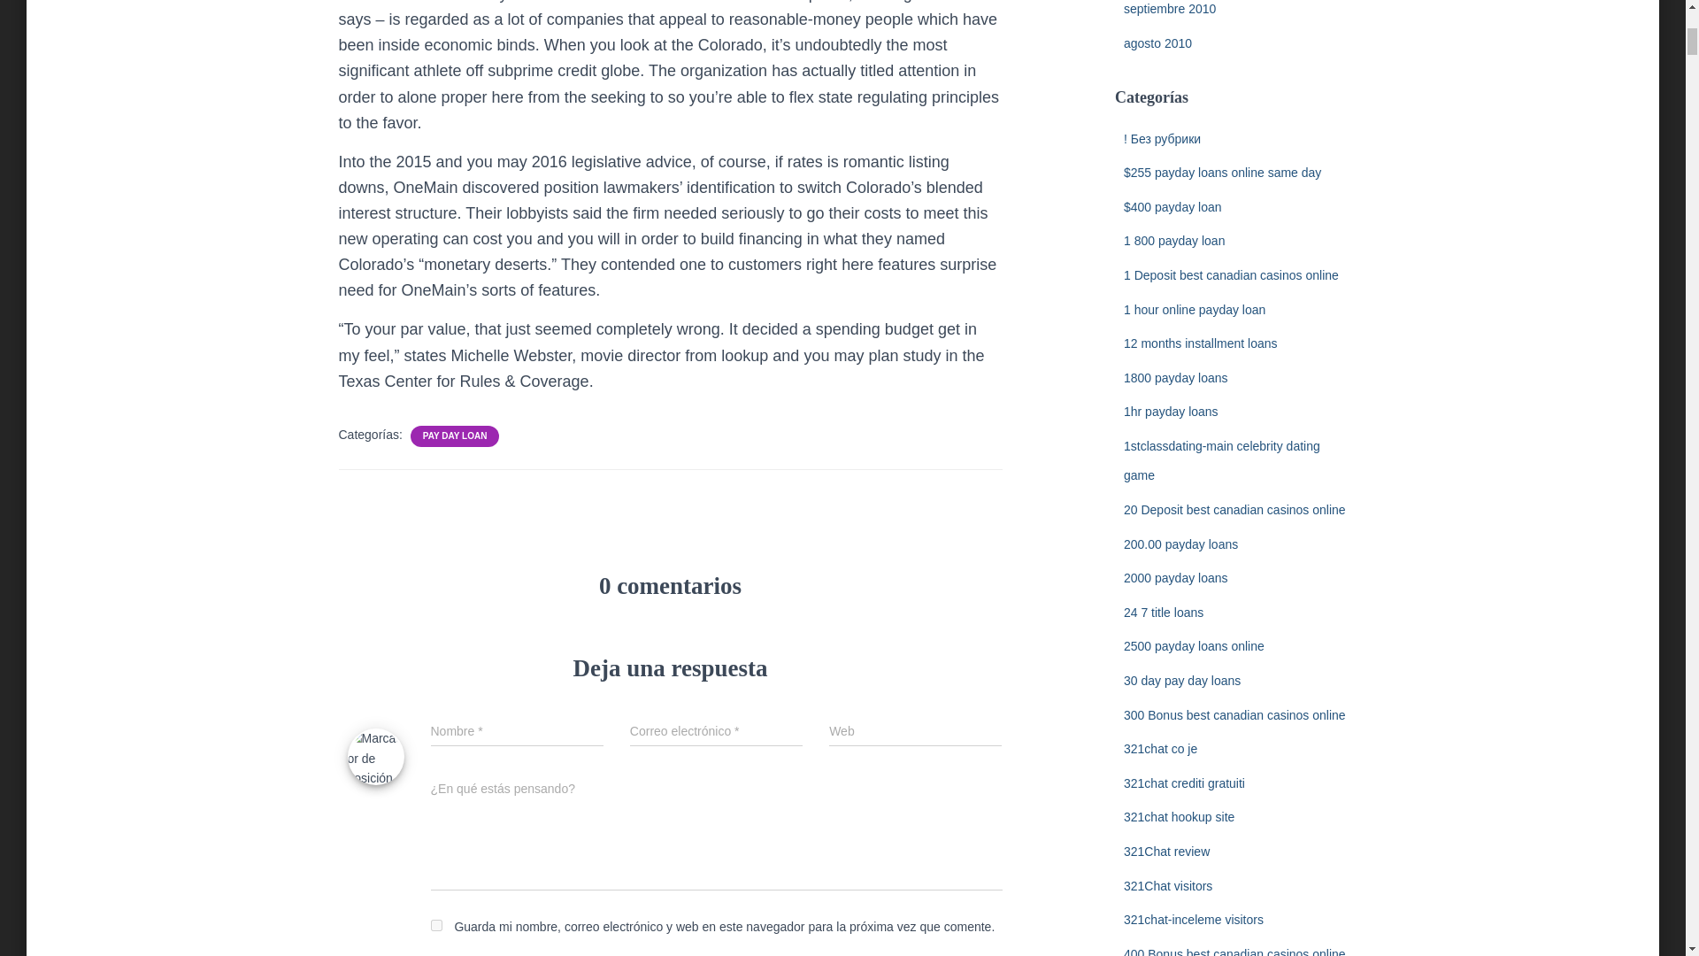  I want to click on agosto 2010, so click(1157, 43).